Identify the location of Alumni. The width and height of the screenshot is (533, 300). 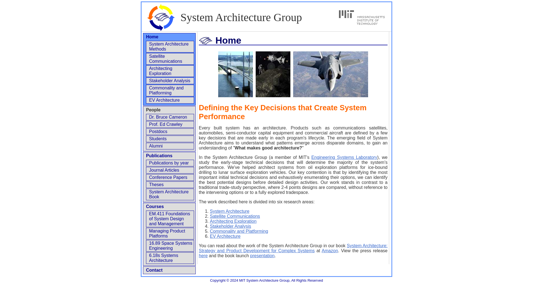
(156, 146).